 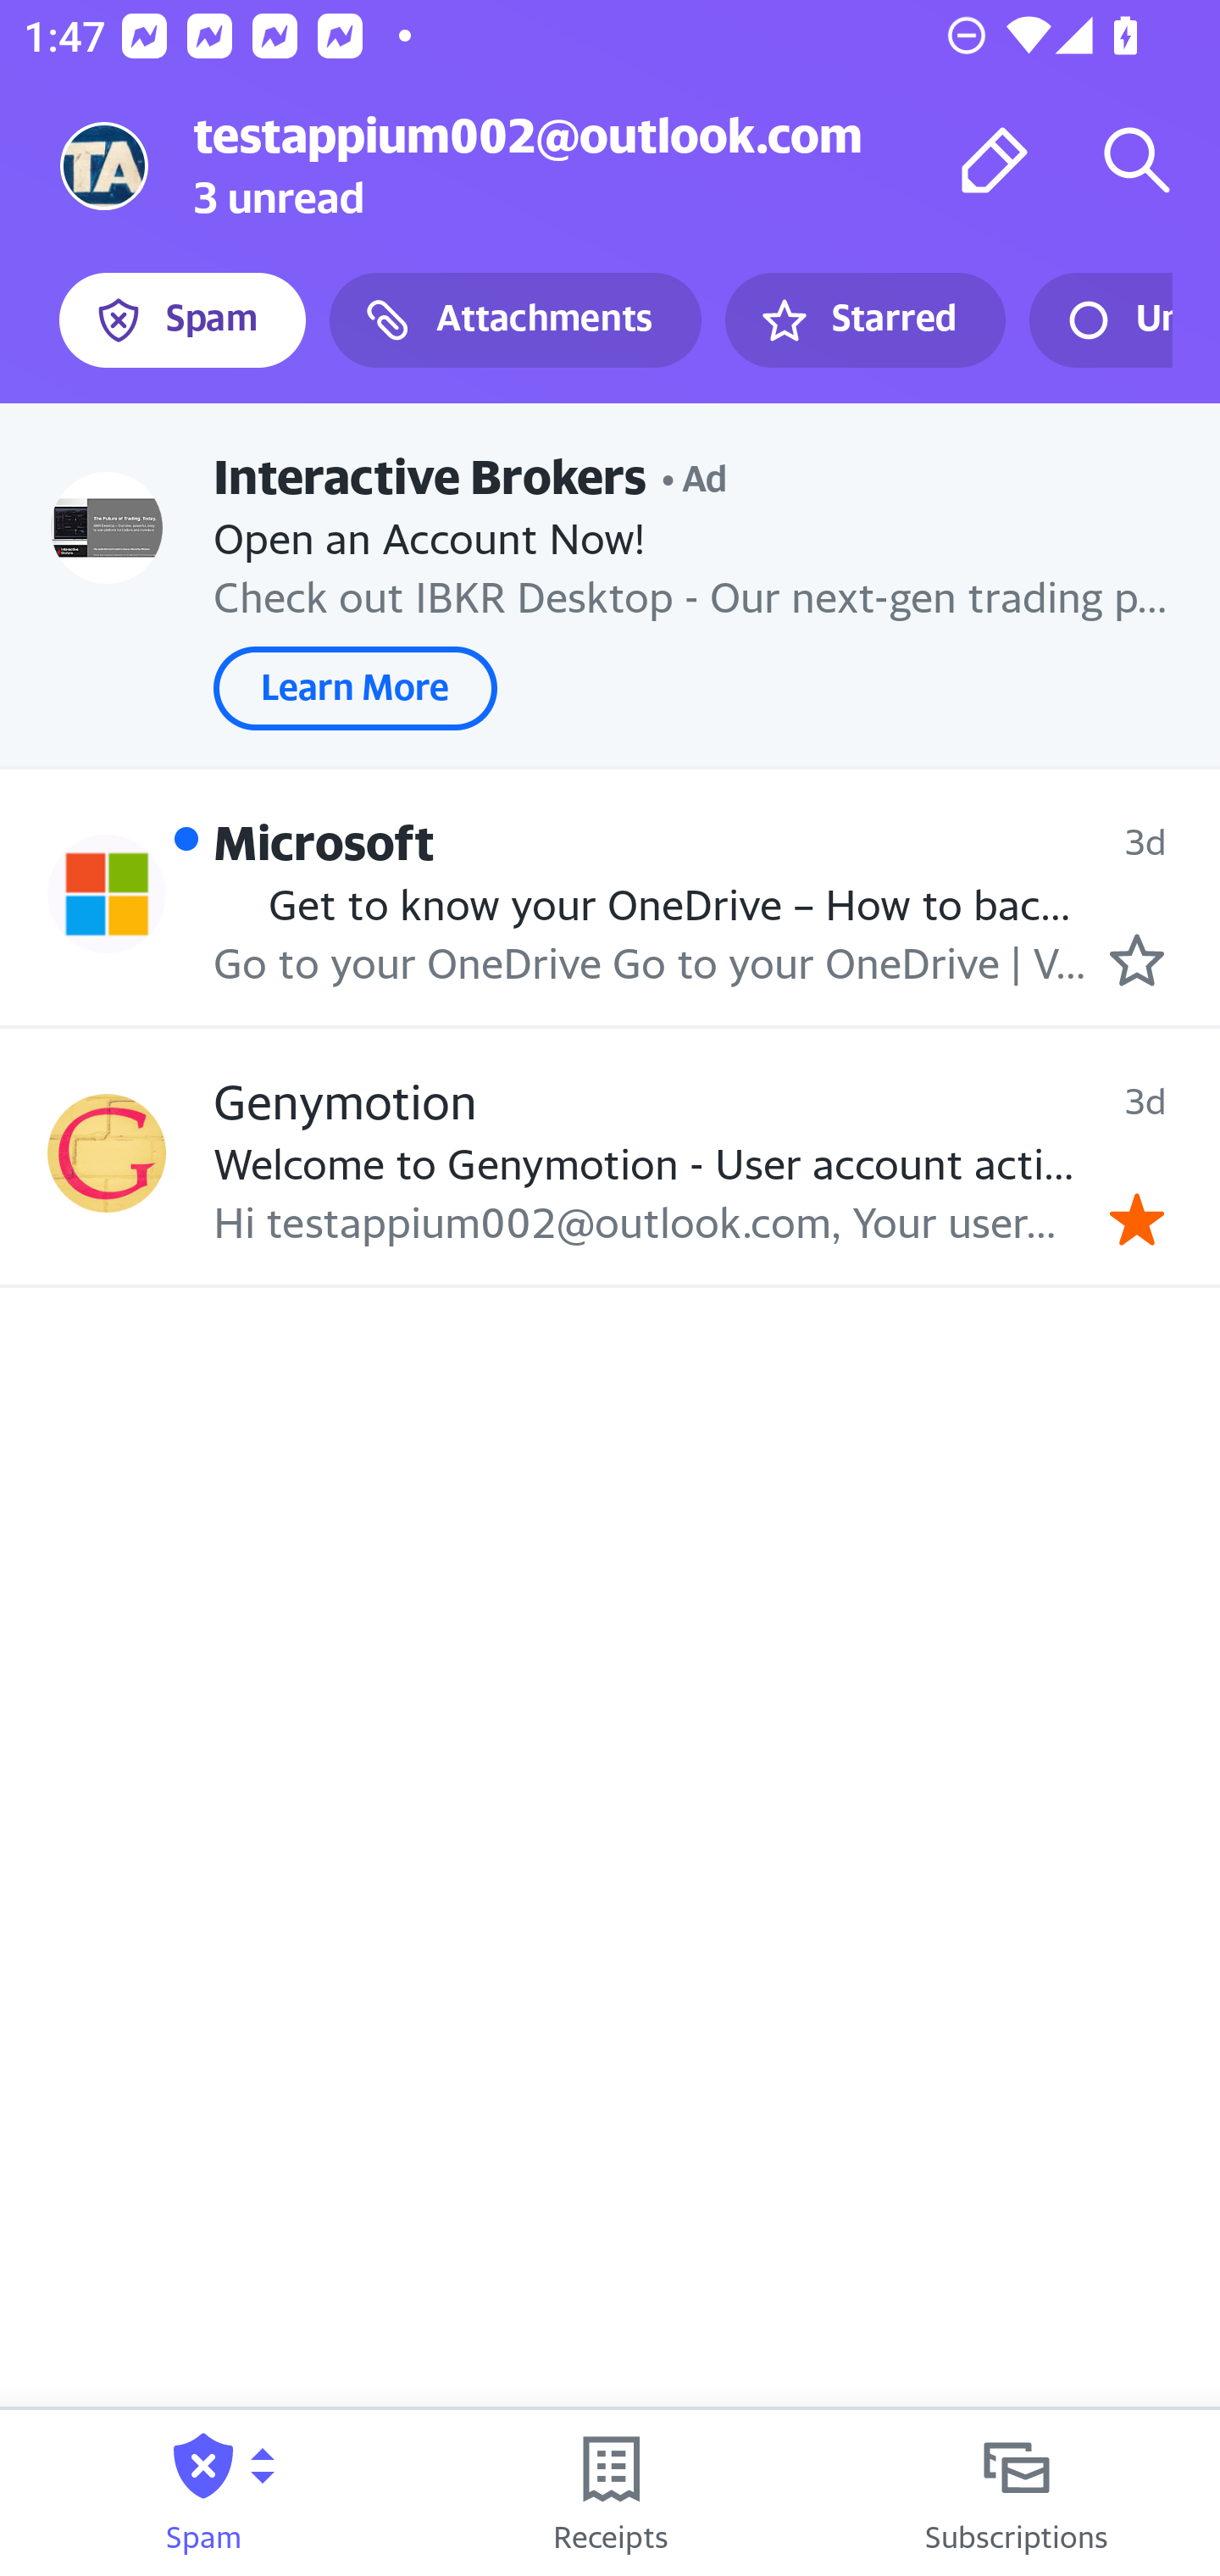 I want to click on Remove star., so click(x=1137, y=1219).